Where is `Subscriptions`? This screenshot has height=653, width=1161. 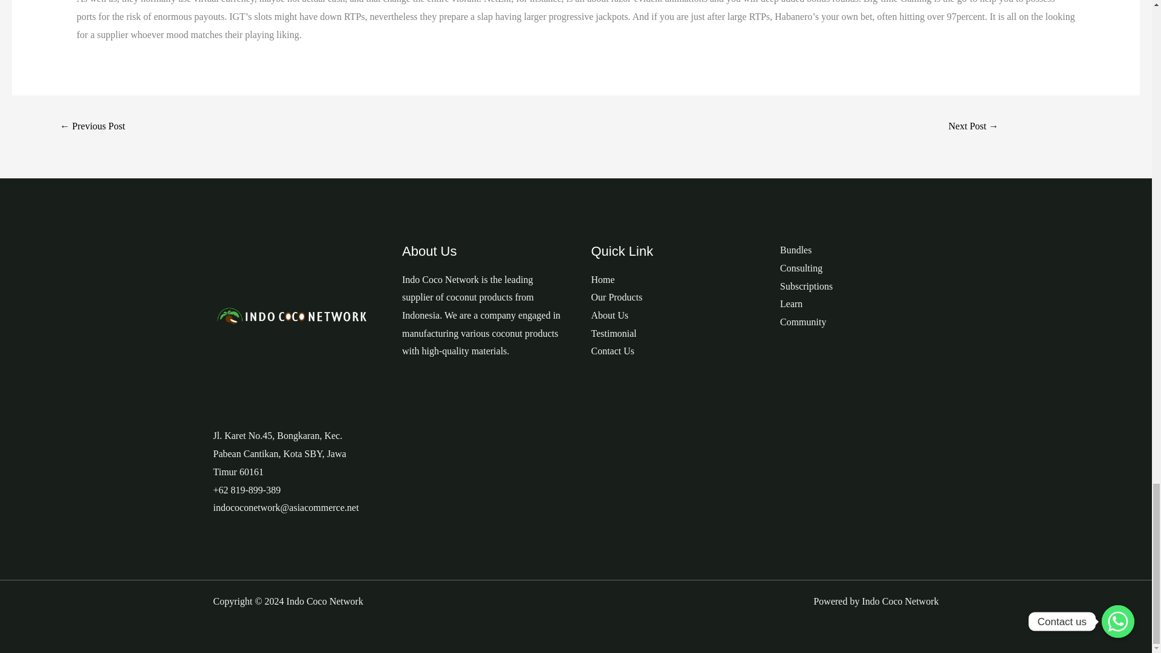 Subscriptions is located at coordinates (806, 286).